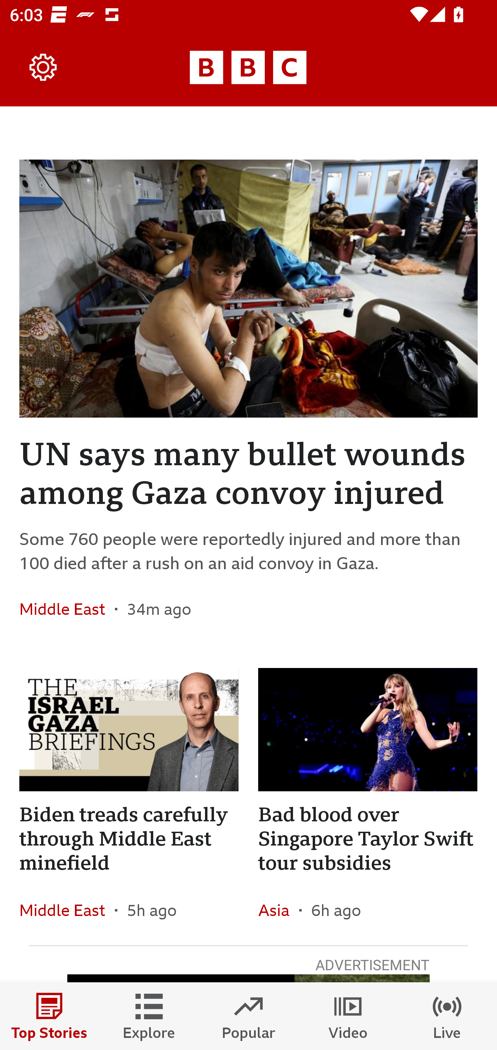 This screenshot has height=1050, width=497. Describe the element at coordinates (248, 1016) in the screenshot. I see `Popular` at that location.